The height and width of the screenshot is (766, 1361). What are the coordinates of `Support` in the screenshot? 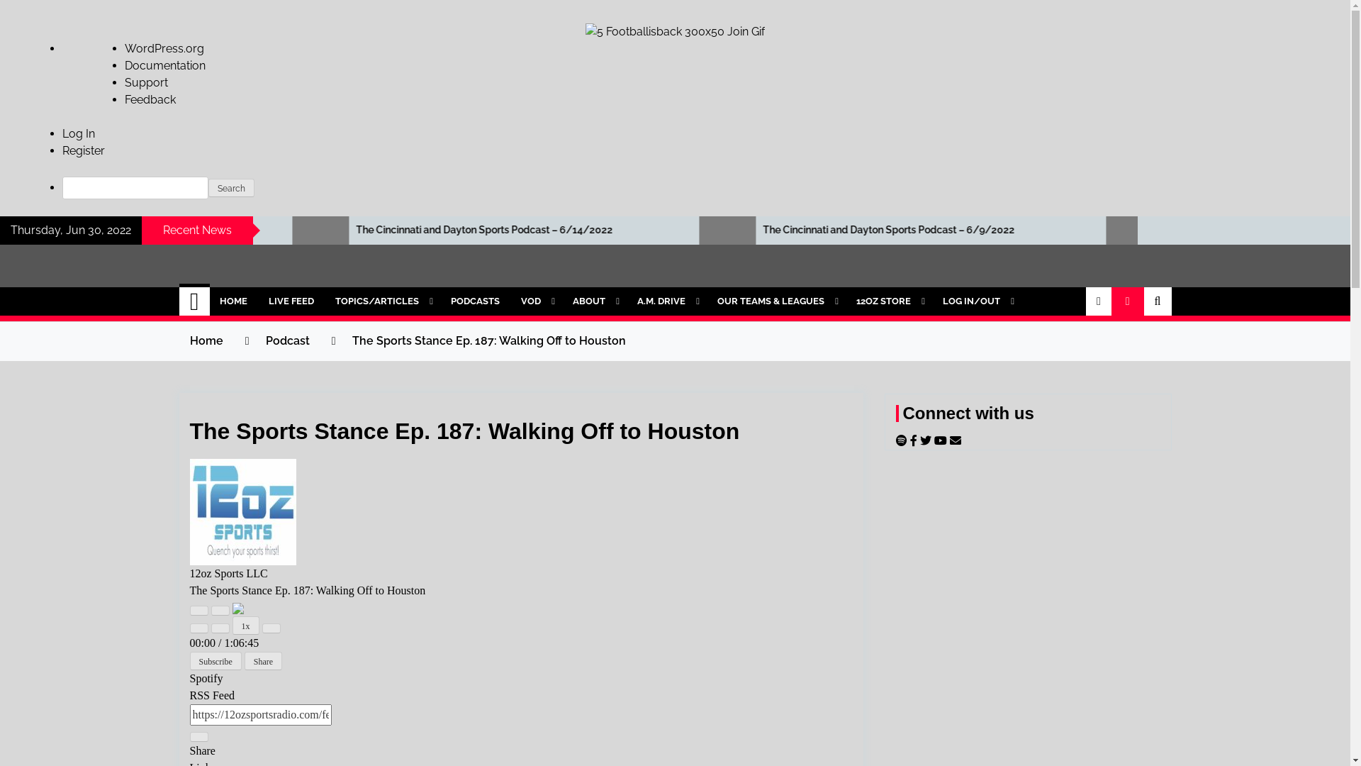 It's located at (146, 82).